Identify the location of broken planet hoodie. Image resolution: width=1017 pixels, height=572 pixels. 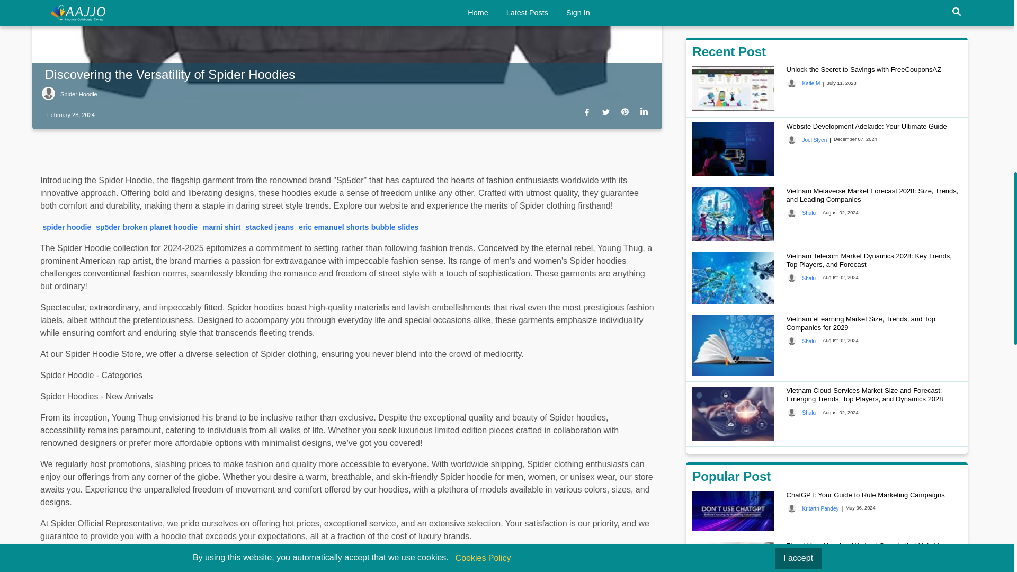
(160, 227).